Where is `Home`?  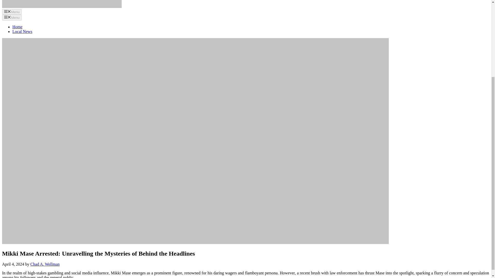 Home is located at coordinates (17, 27).